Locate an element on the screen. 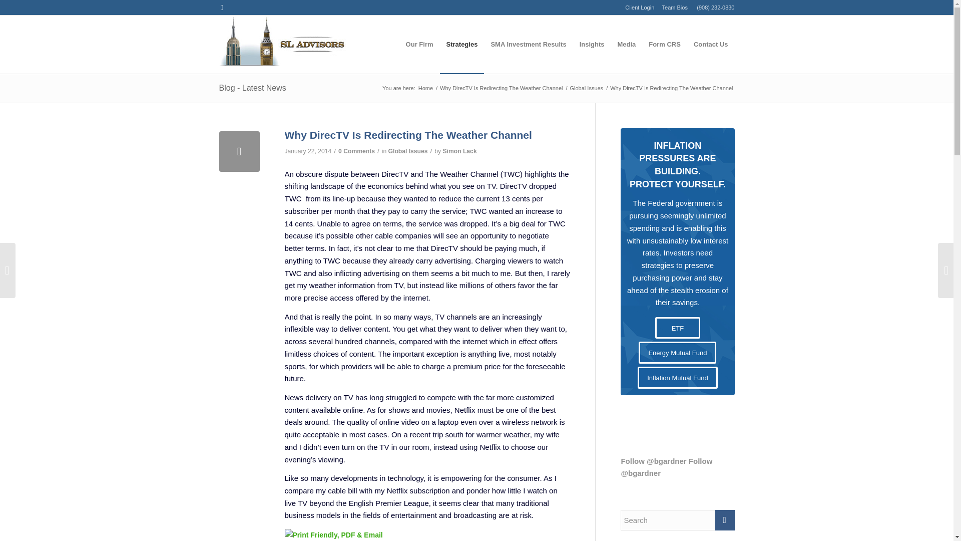  Permanent Link: Blog - Latest News is located at coordinates (252, 88).